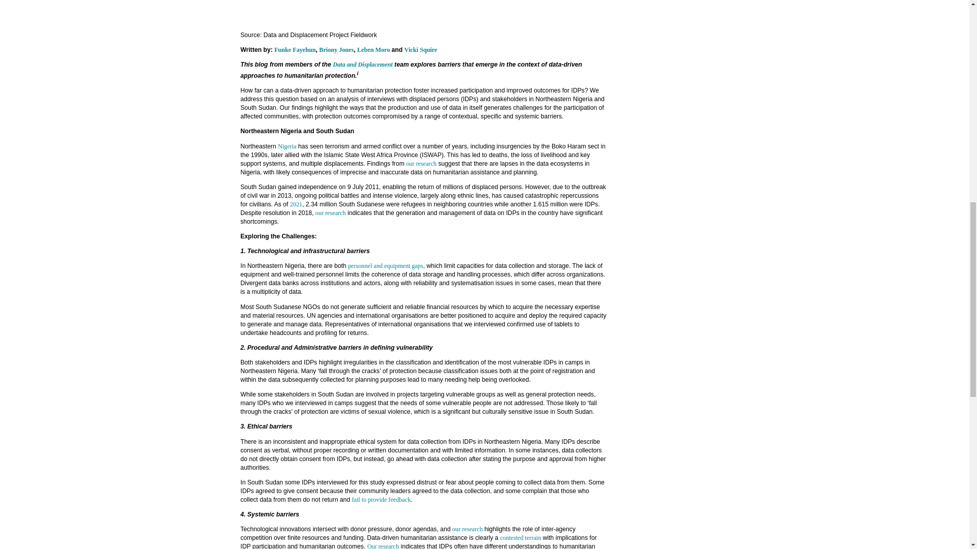 This screenshot has width=977, height=549. What do you see at coordinates (373, 49) in the screenshot?
I see `Leben Moro` at bounding box center [373, 49].